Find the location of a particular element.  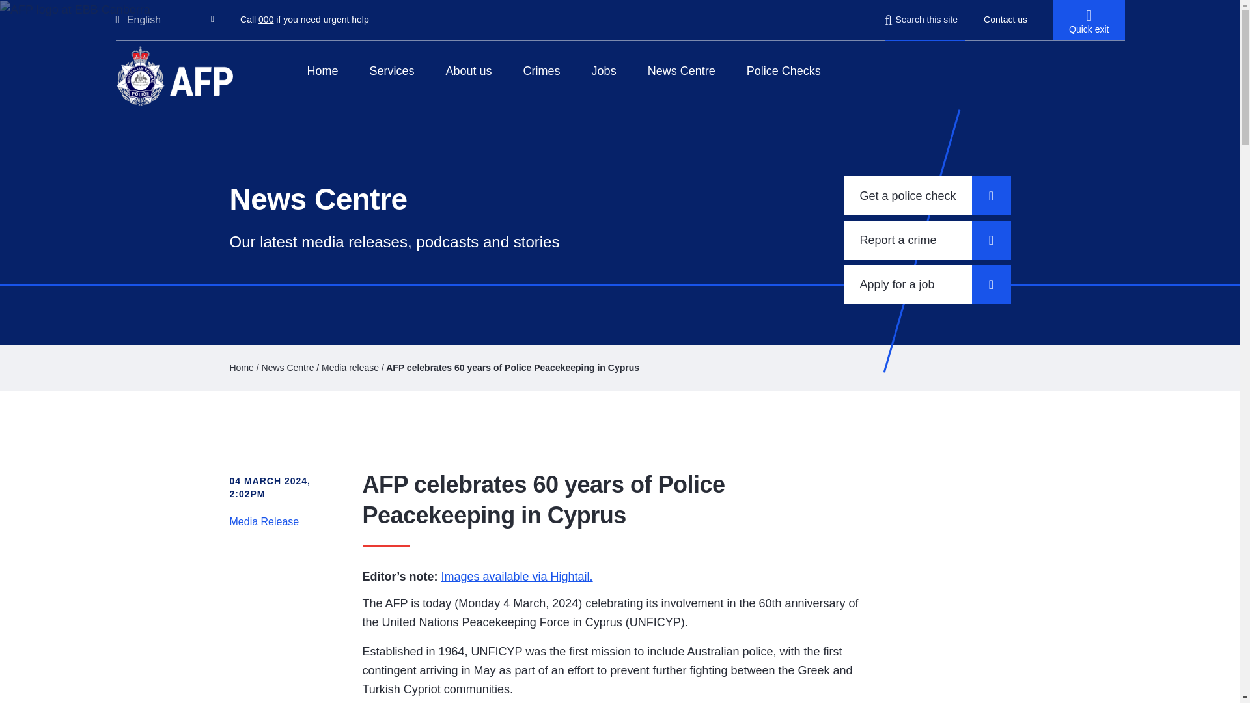

Police checks page is located at coordinates (784, 70).